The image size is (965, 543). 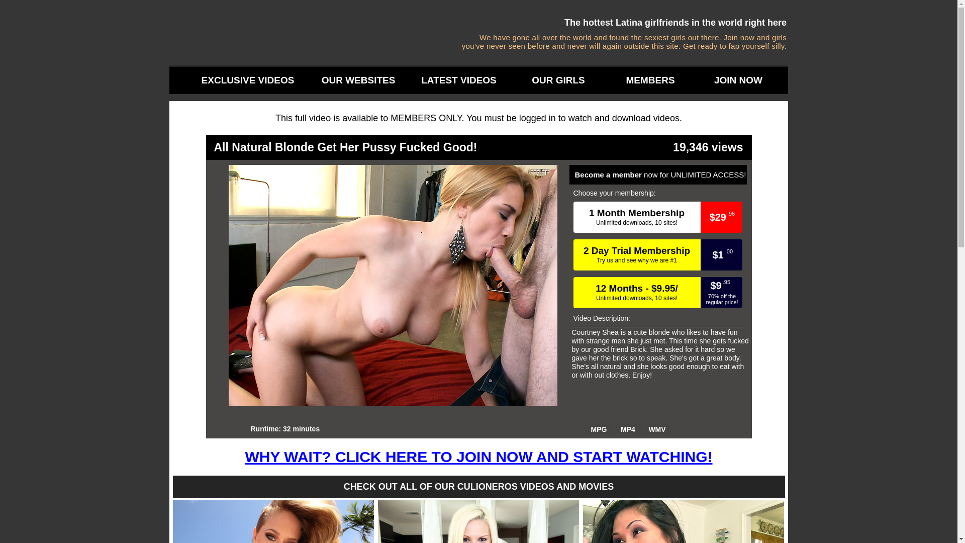 I want to click on OUR WEBSITES, so click(x=358, y=80).